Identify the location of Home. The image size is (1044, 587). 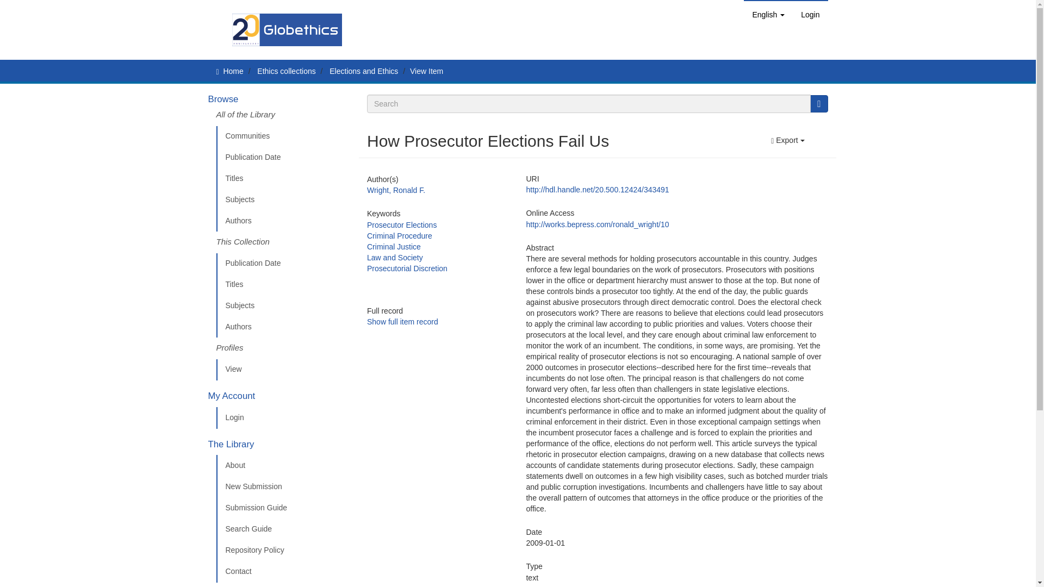
(233, 71).